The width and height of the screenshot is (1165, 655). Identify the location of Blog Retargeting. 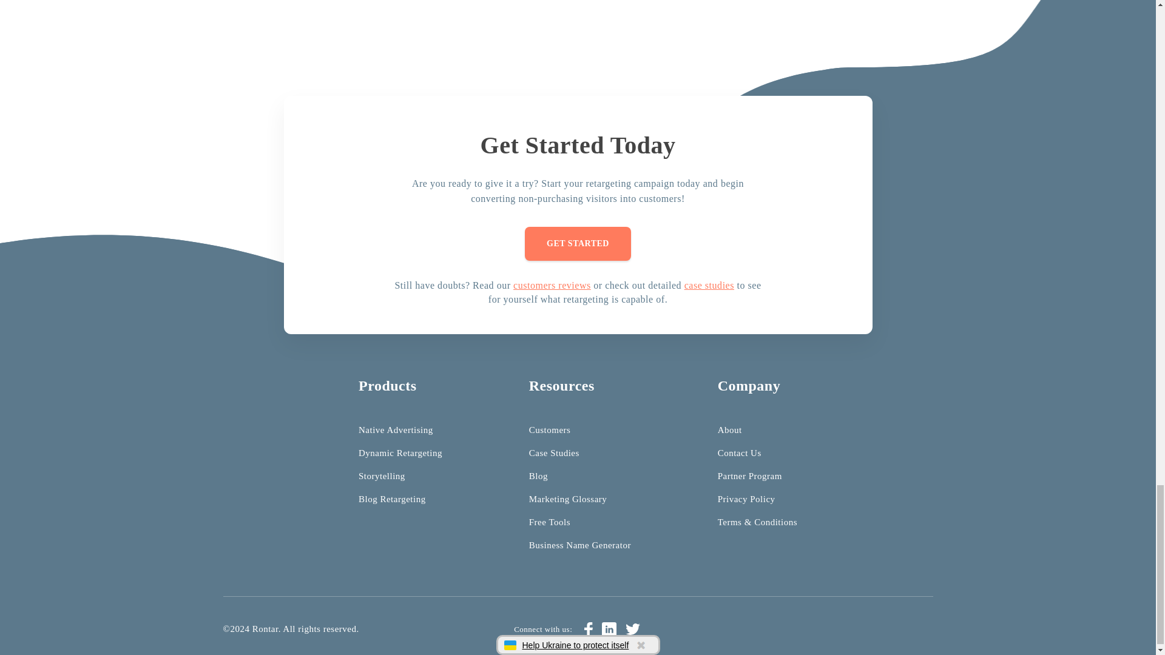
(392, 499).